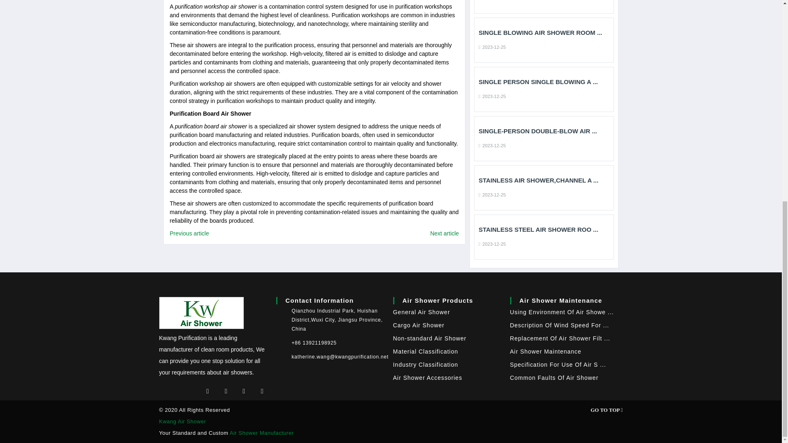 The height and width of the screenshot is (443, 788). I want to click on STAINLESS AIR SHOWER,CHANNEL A ..., so click(543, 180).